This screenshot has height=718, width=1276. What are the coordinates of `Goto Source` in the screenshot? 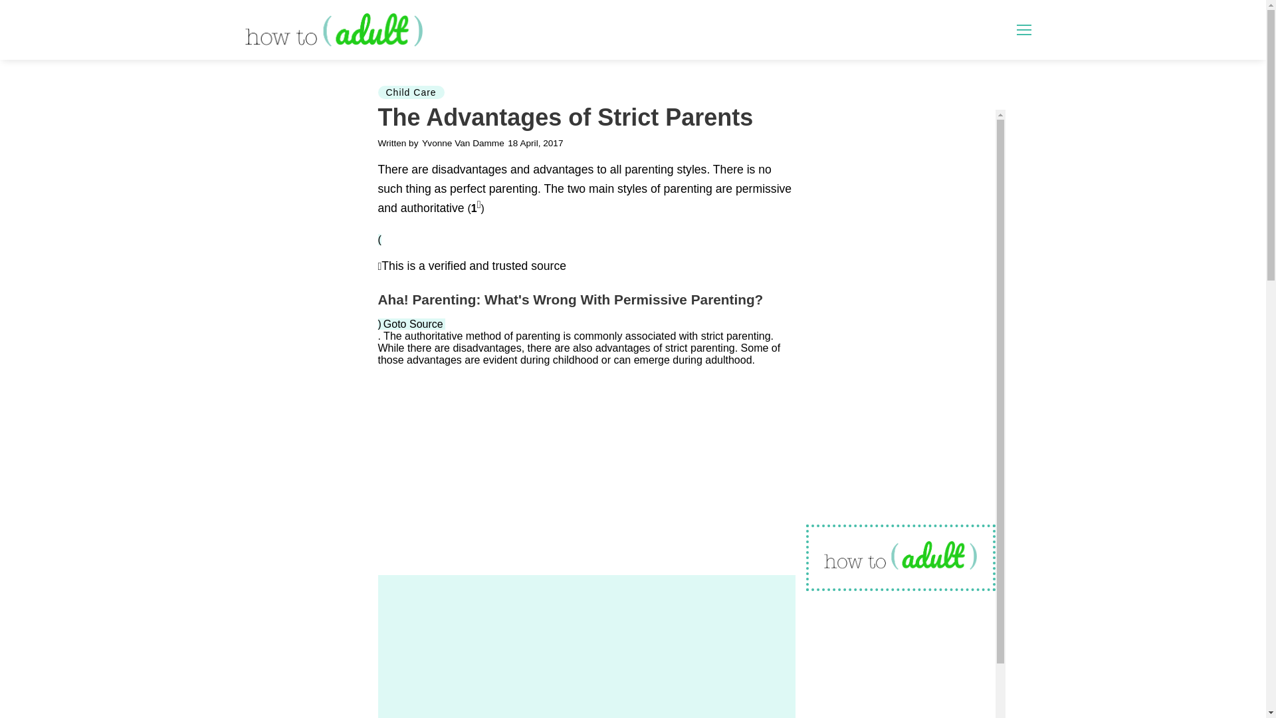 It's located at (413, 324).